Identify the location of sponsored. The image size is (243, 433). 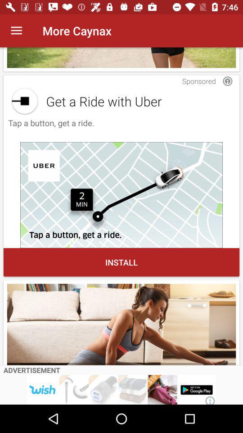
(228, 81).